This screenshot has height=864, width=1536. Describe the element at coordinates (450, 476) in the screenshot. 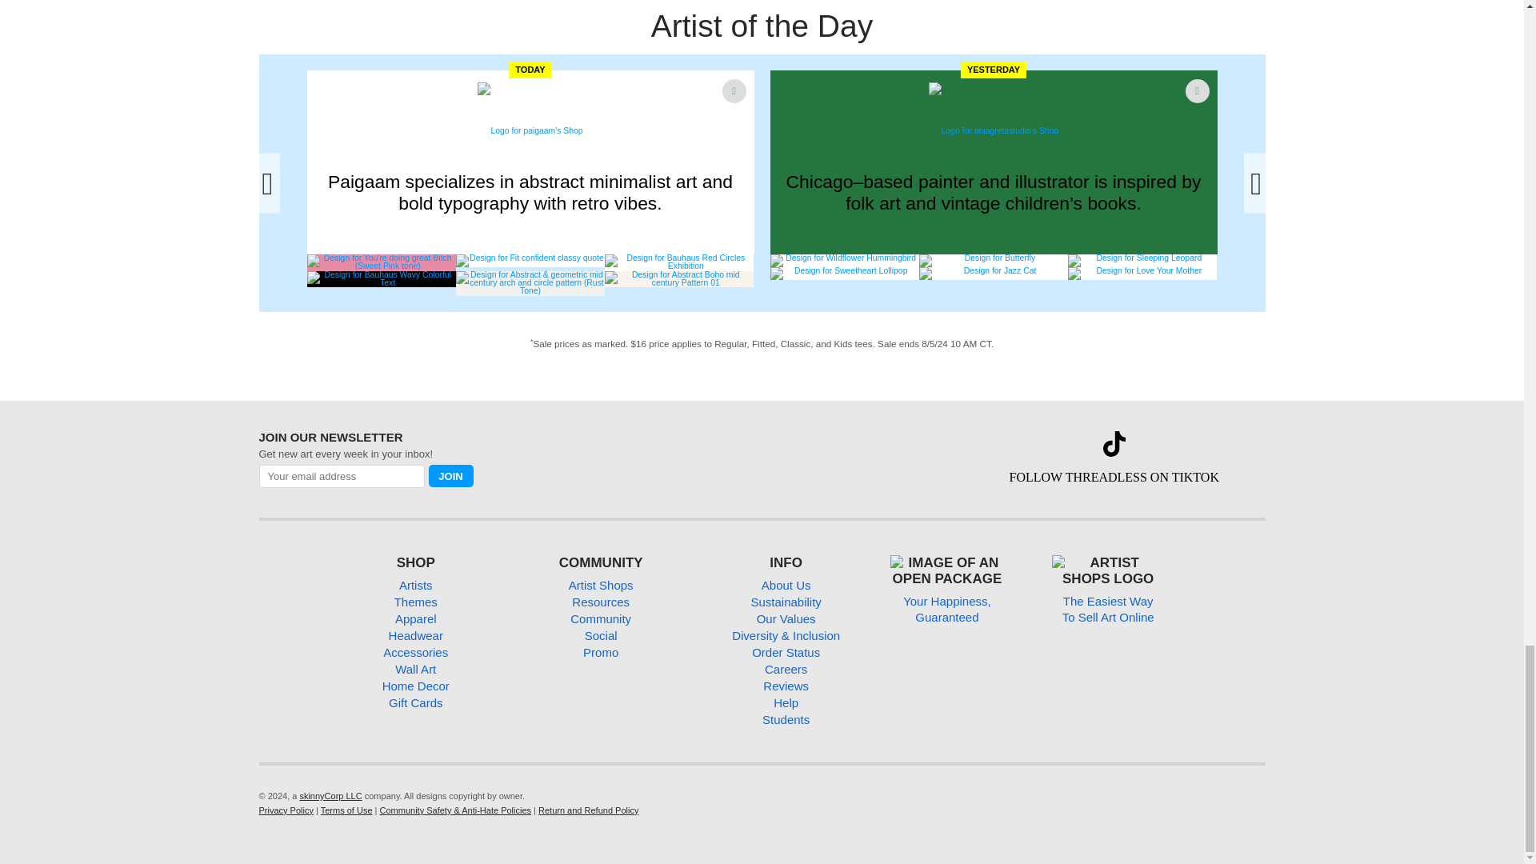

I see `Join` at that location.